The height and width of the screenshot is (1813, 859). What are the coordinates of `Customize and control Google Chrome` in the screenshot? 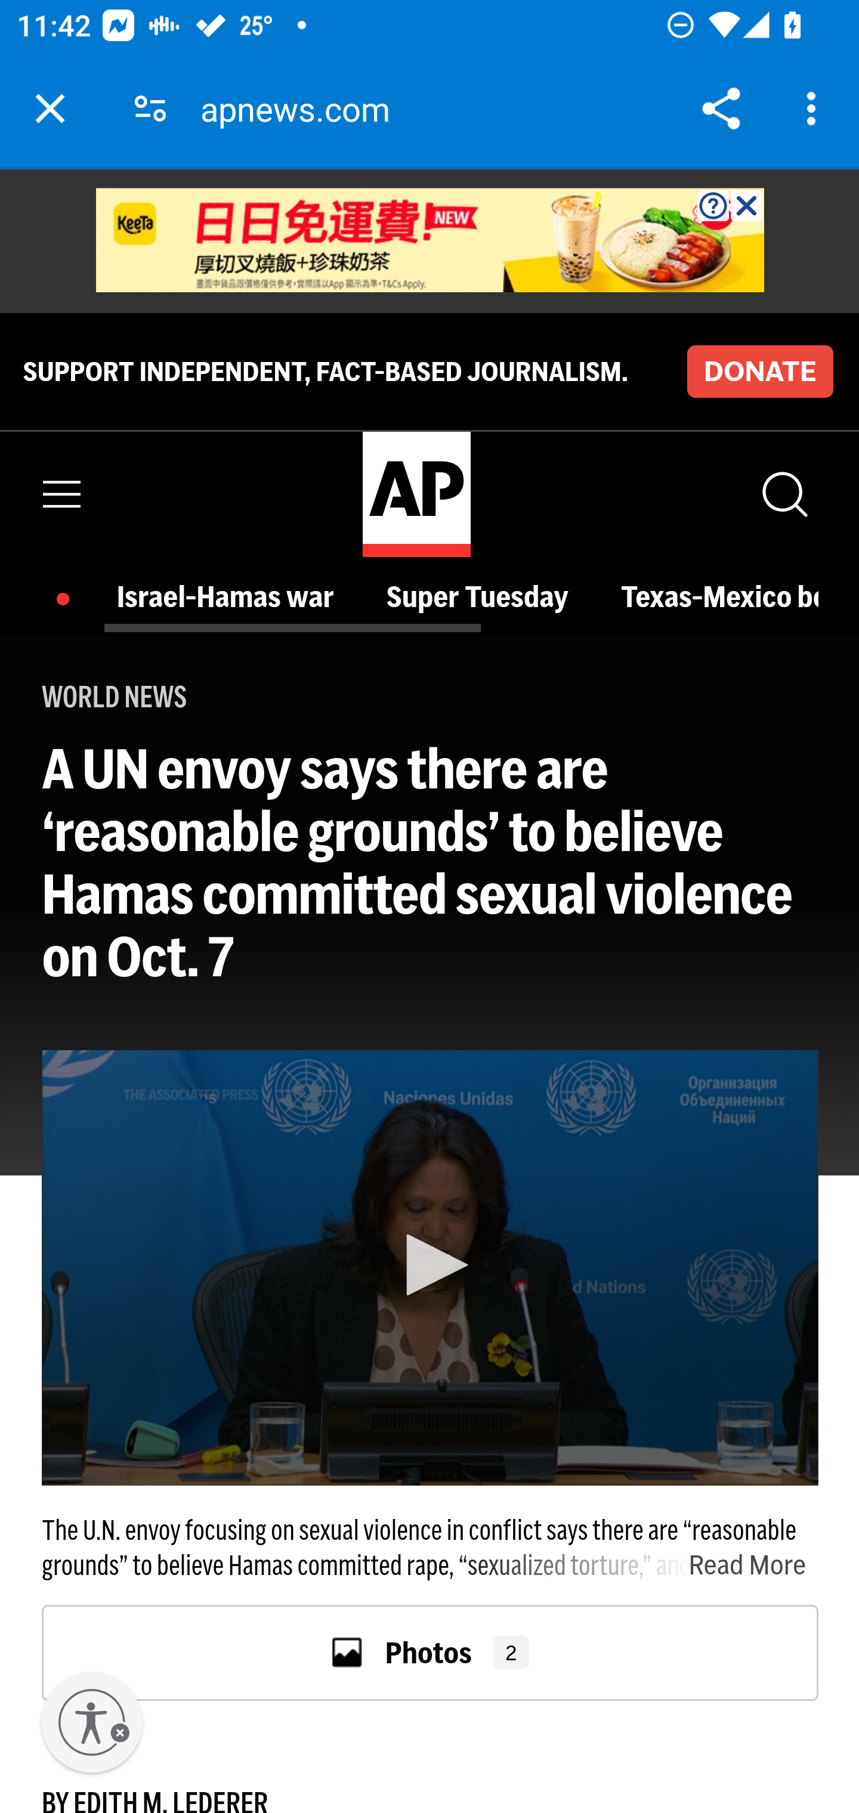 It's located at (815, 109).